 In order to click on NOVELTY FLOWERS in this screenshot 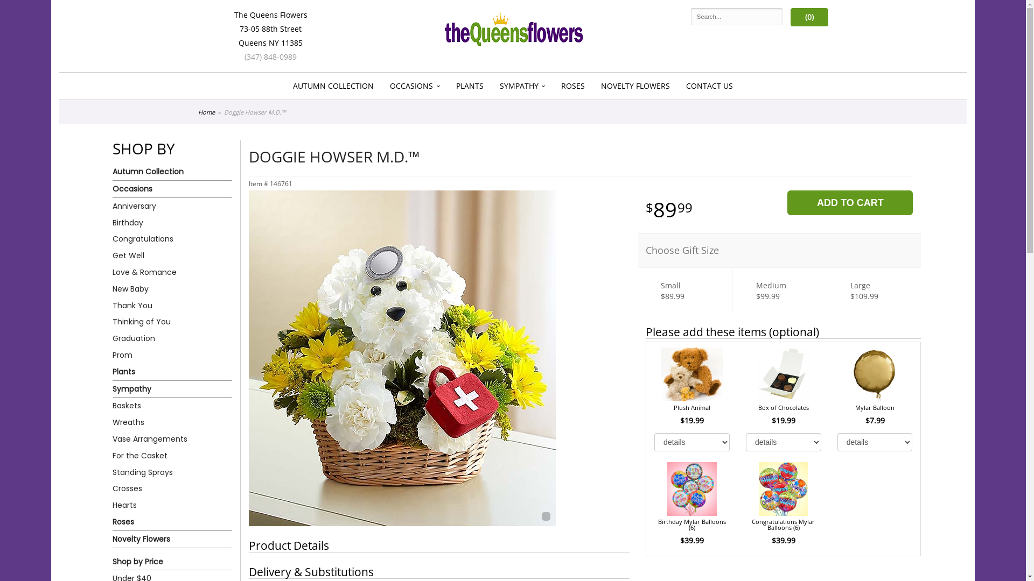, I will do `click(635, 86)`.